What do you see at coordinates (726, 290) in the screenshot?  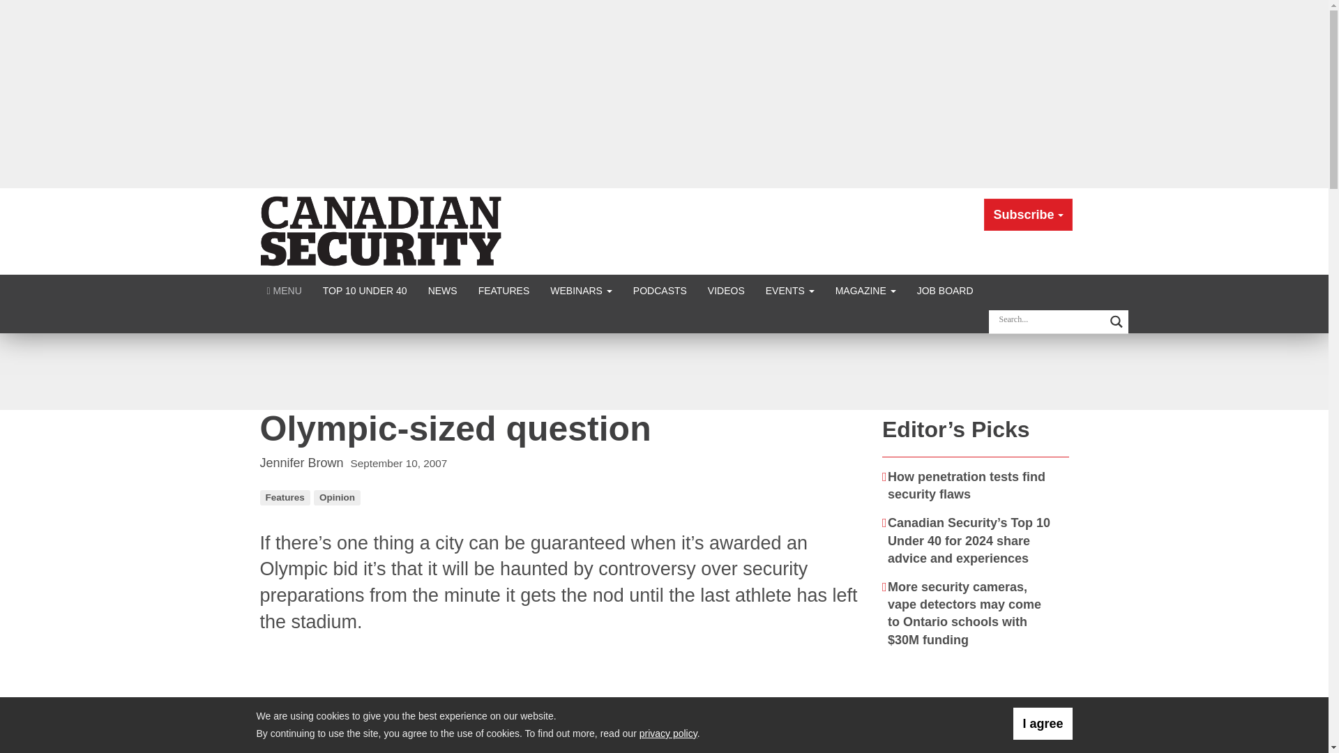 I see `VIDEOS` at bounding box center [726, 290].